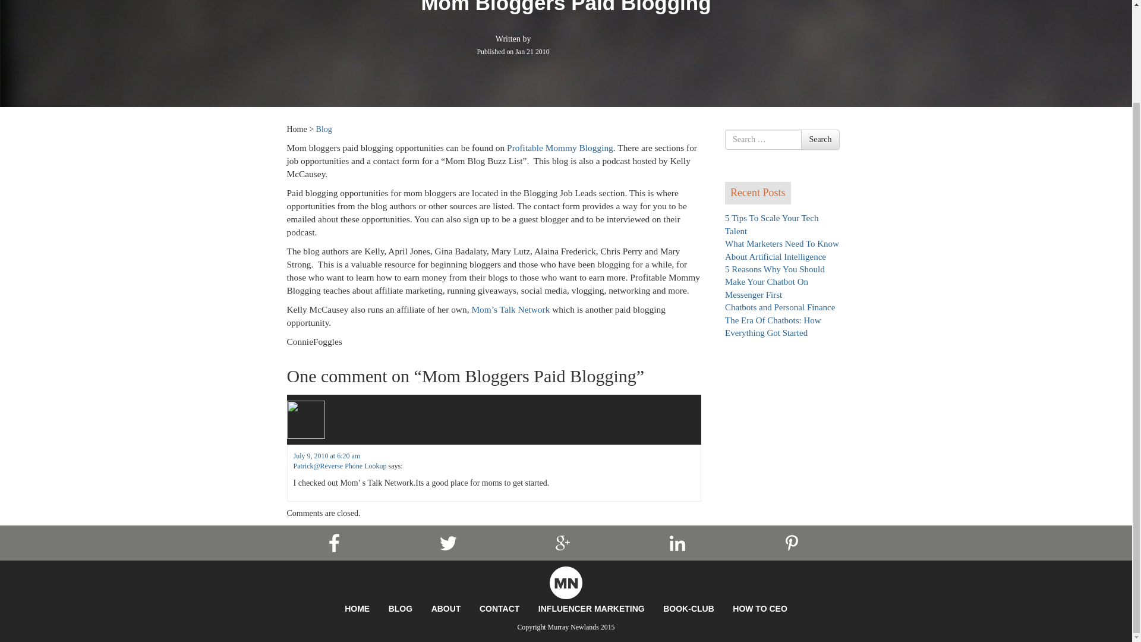 The height and width of the screenshot is (642, 1141). I want to click on The Era Of Chatbots: How Everything Got Started, so click(773, 327).